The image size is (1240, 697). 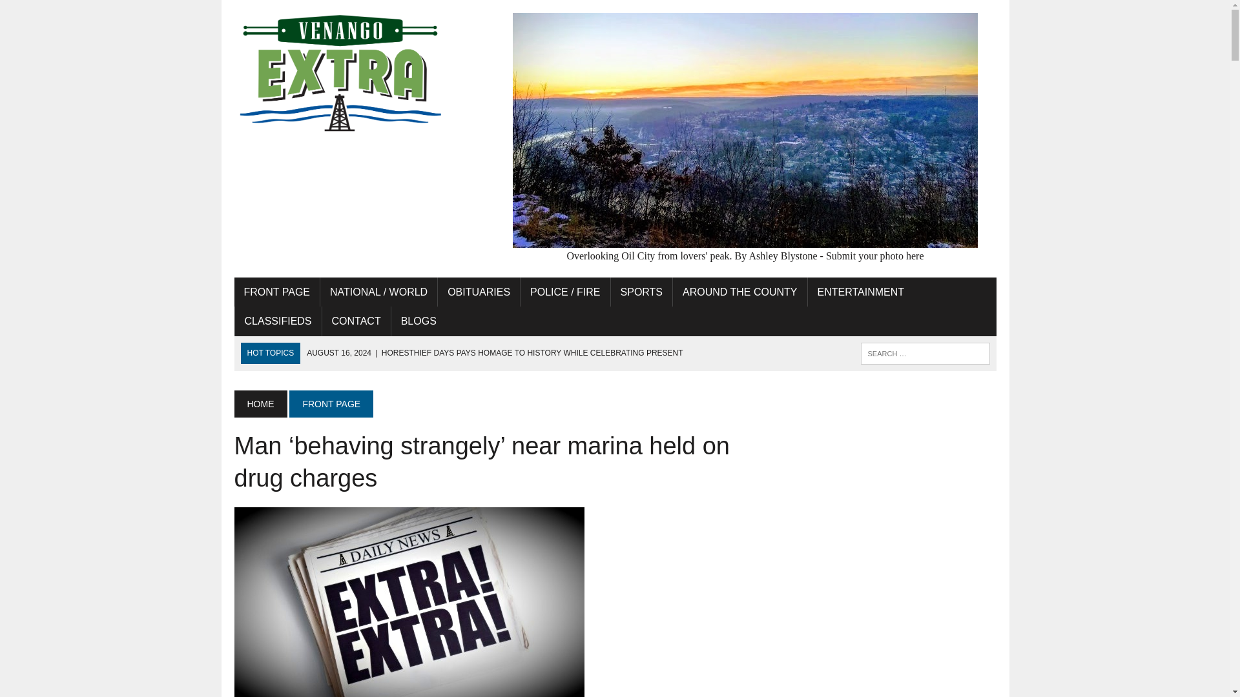 I want to click on OBITUARIES, so click(x=478, y=292).